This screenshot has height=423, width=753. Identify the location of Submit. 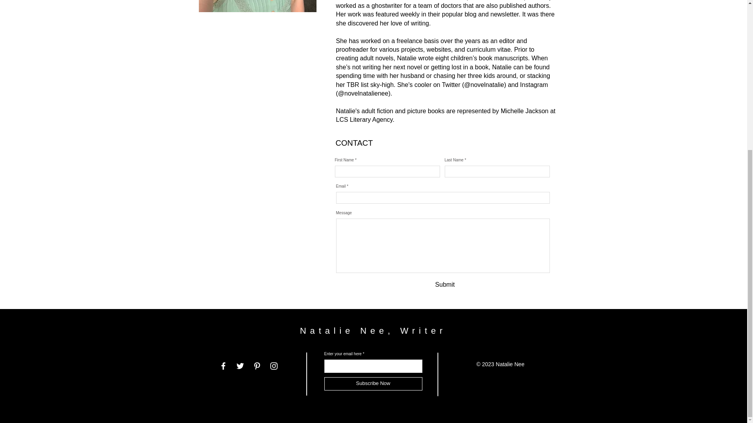
(445, 285).